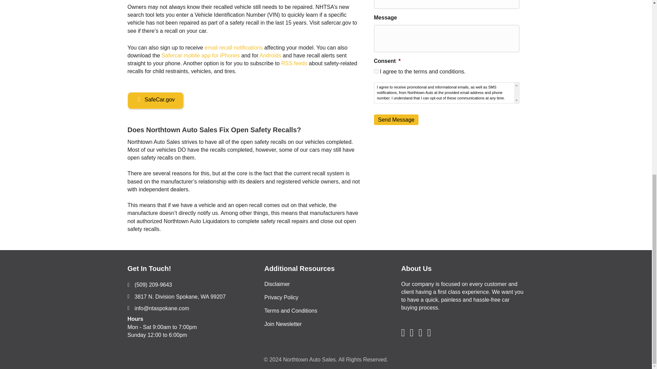 Image resolution: width=657 pixels, height=369 pixels. I want to click on SafeCar.gov, so click(155, 100).